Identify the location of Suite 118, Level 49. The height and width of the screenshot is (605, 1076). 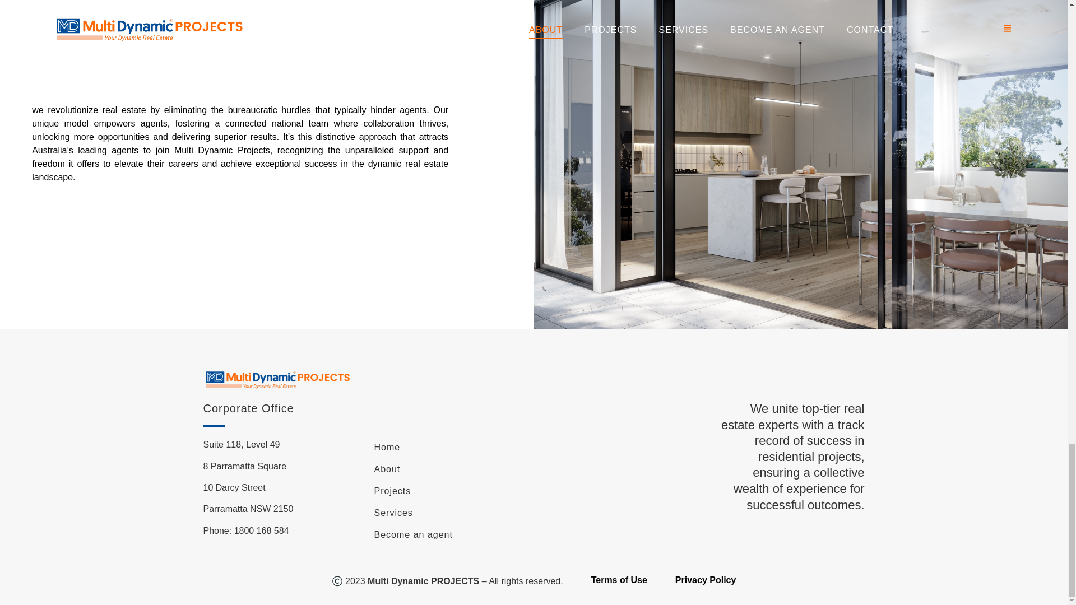
(241, 445).